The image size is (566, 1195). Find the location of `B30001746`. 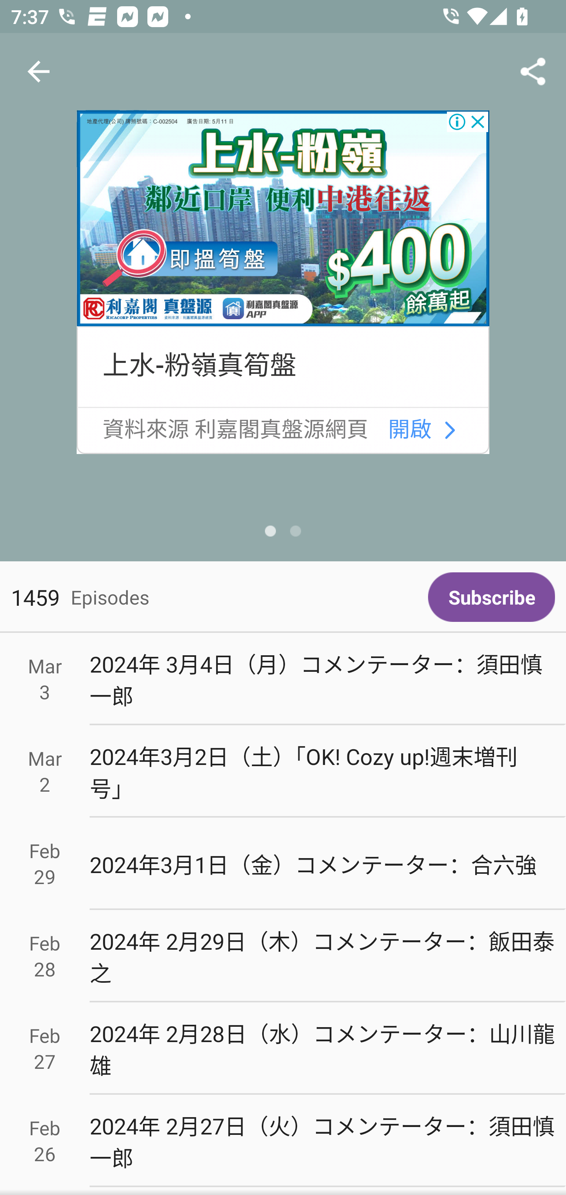

B30001746 is located at coordinates (449, 430).